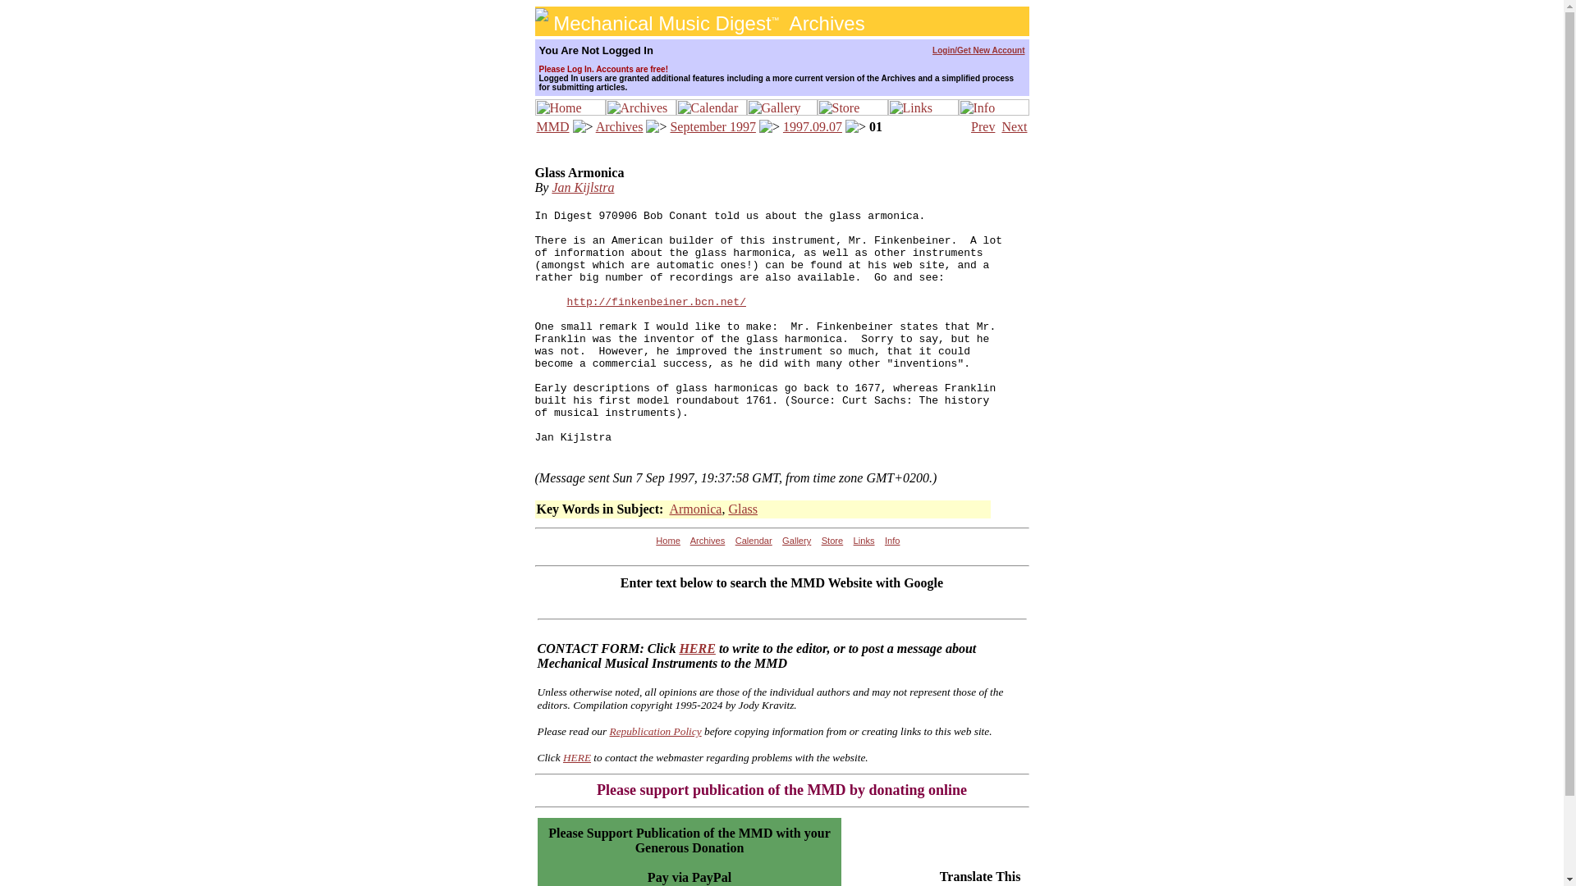 Image resolution: width=1576 pixels, height=886 pixels. What do you see at coordinates (796, 541) in the screenshot?
I see `Gallery` at bounding box center [796, 541].